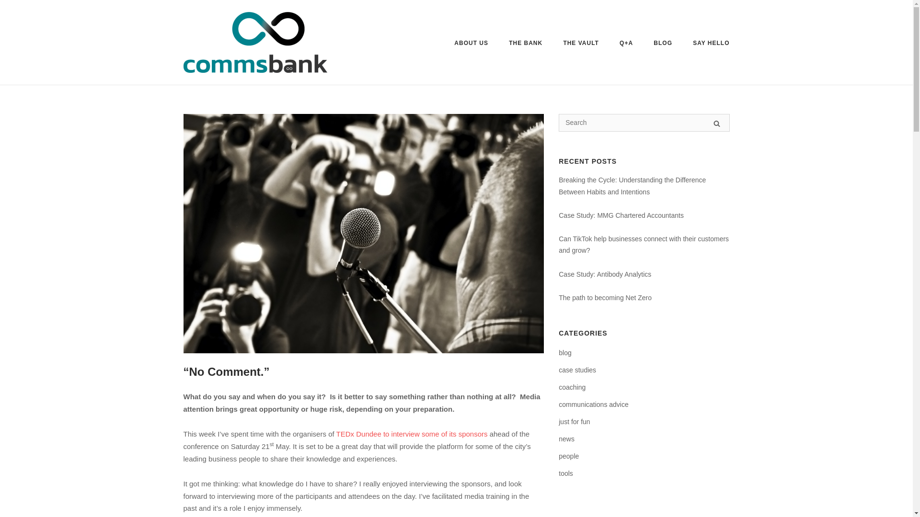 This screenshot has height=517, width=920. What do you see at coordinates (564, 352) in the screenshot?
I see `blog` at bounding box center [564, 352].